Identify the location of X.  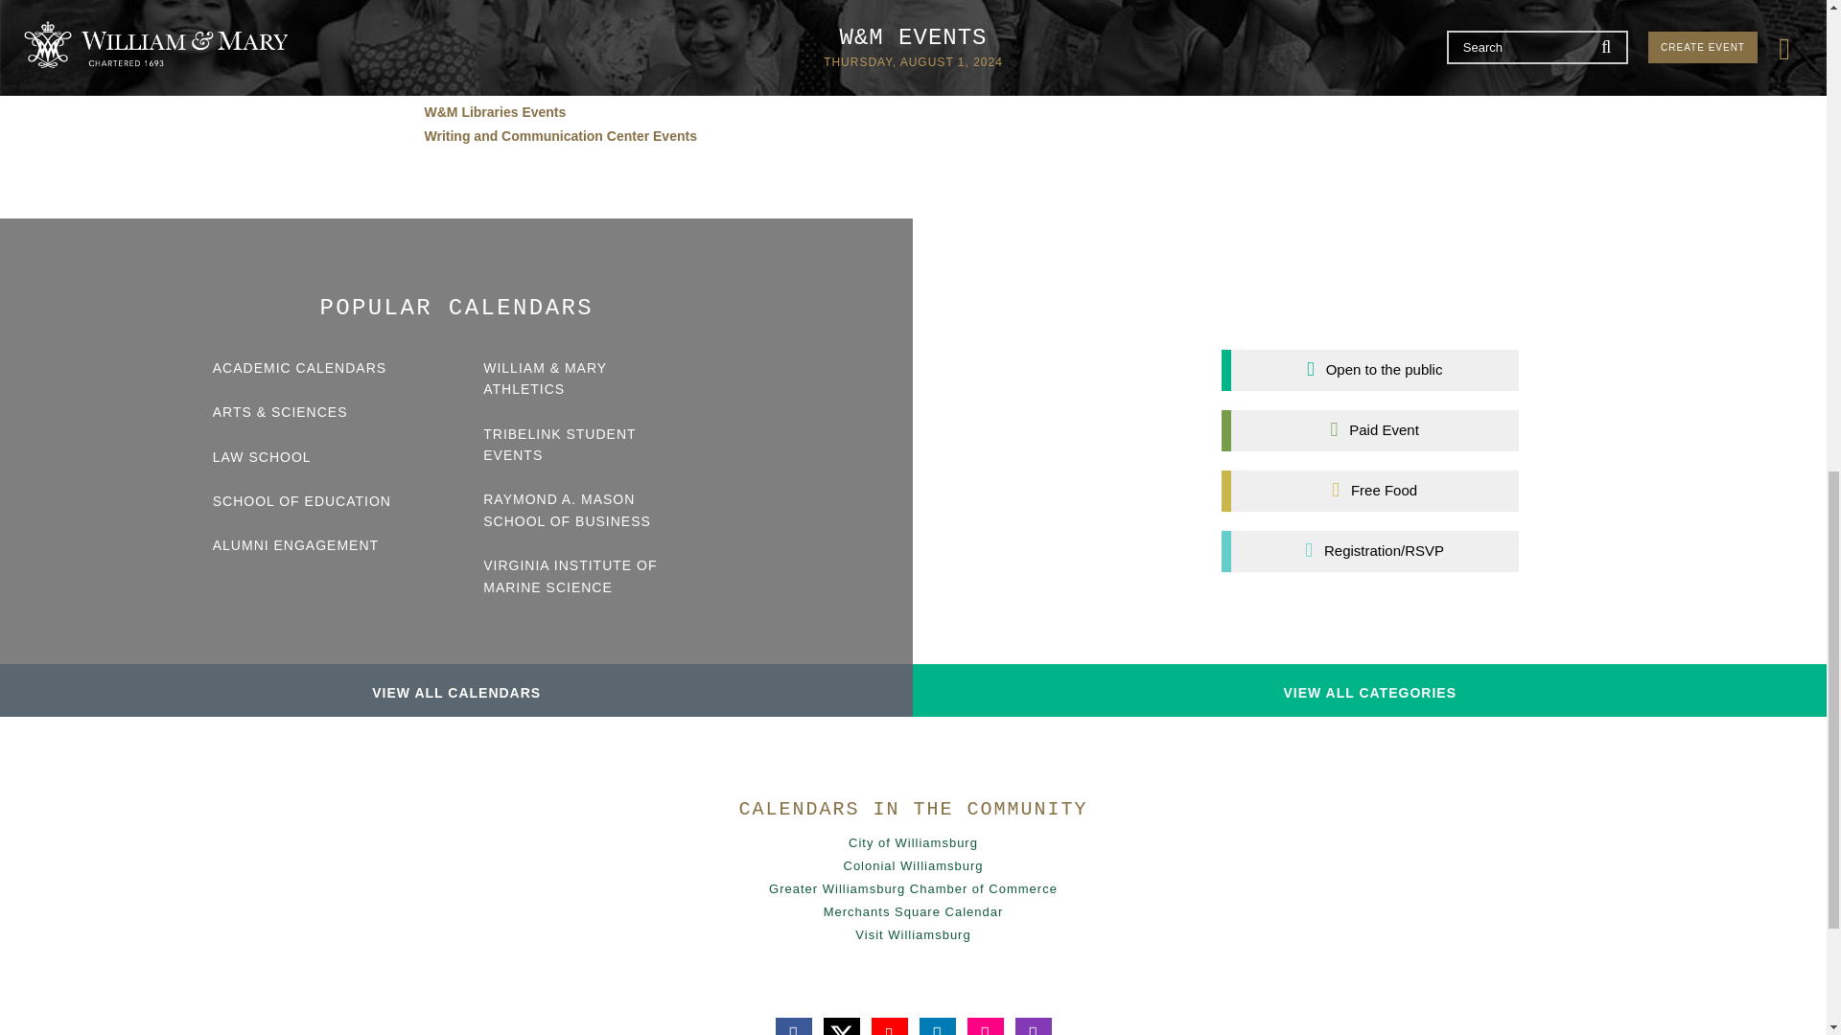
(841, 1025).